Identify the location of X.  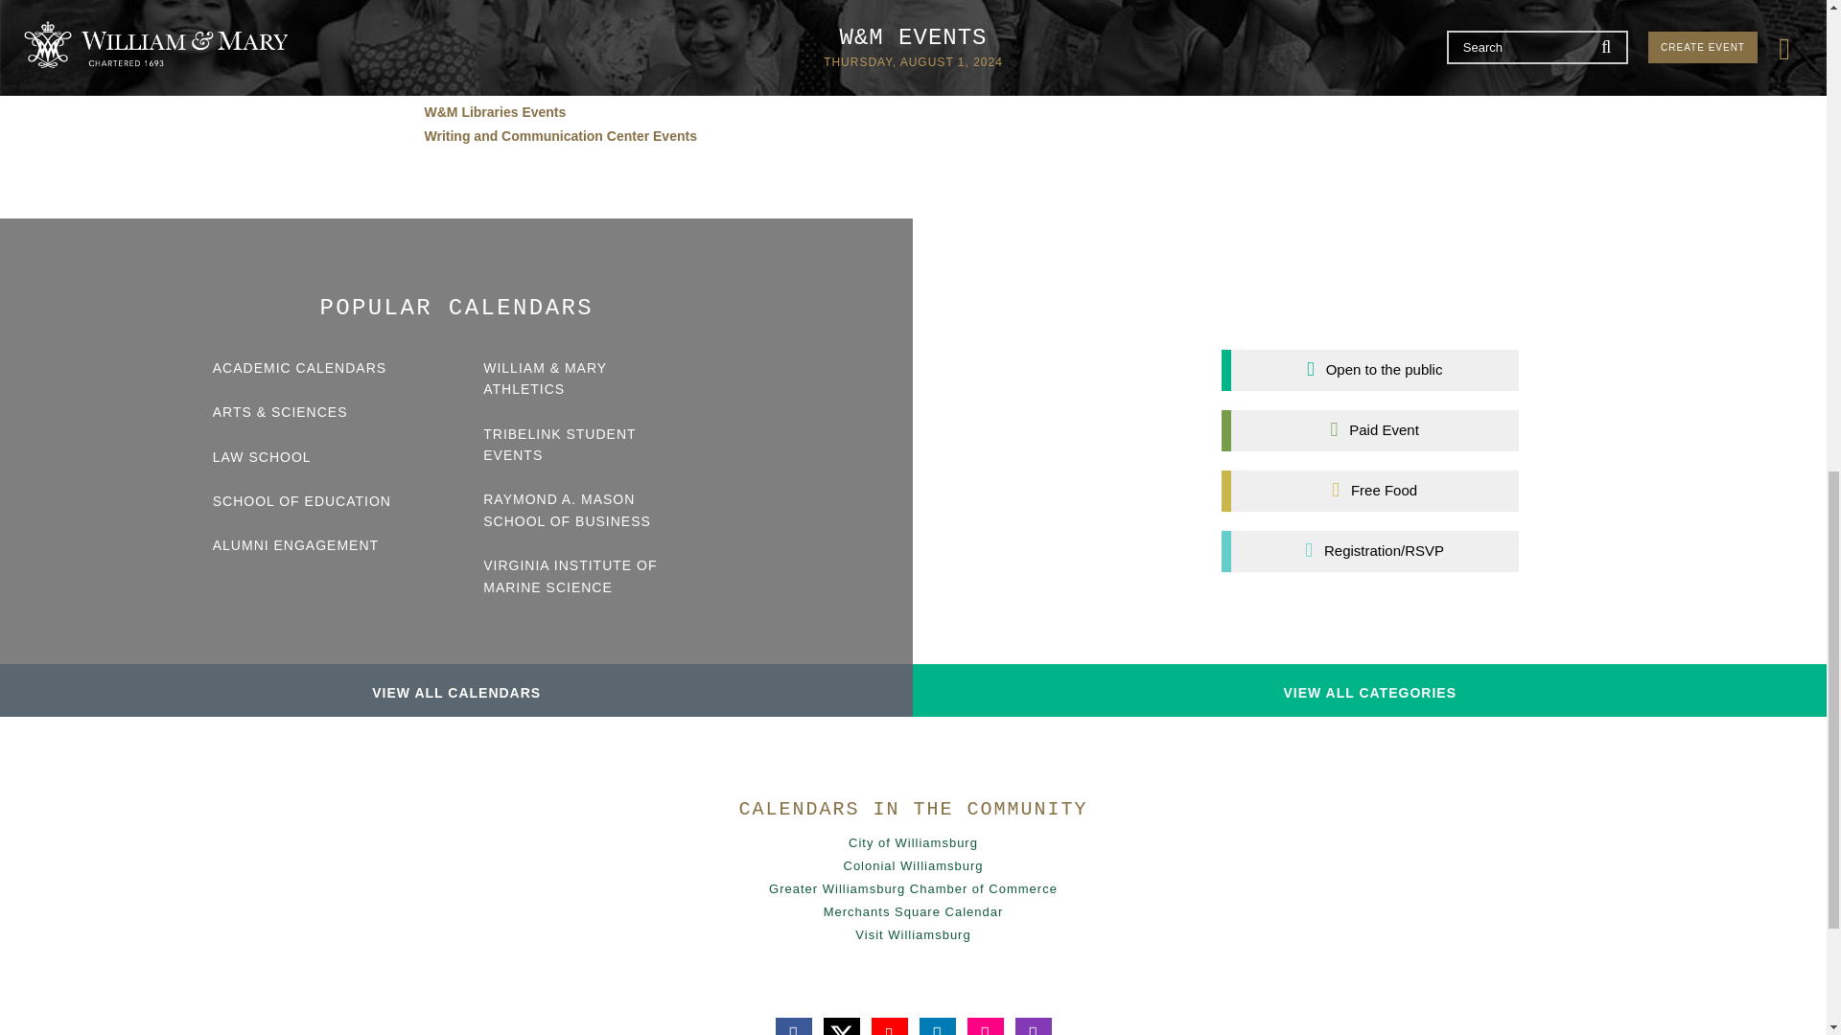
(841, 1025).